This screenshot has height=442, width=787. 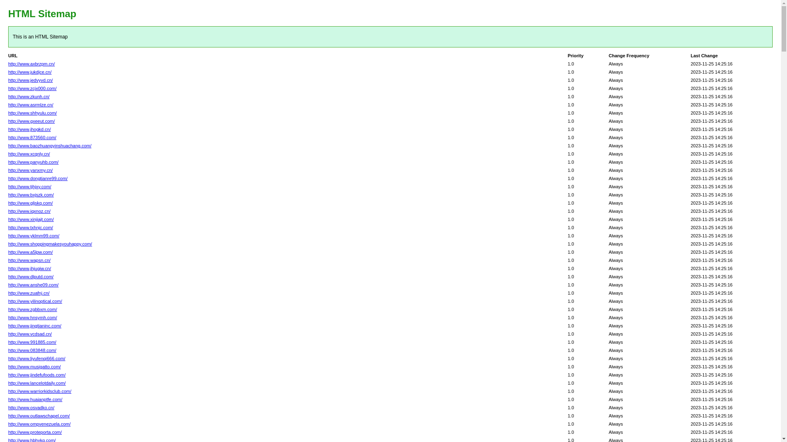 I want to click on http://www.ompvenezuela.com/, so click(x=39, y=424).